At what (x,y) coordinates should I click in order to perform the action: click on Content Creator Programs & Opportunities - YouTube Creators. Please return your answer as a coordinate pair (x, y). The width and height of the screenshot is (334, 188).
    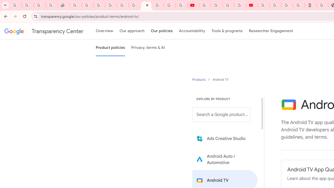
    Looking at the image, I should click on (252, 5).